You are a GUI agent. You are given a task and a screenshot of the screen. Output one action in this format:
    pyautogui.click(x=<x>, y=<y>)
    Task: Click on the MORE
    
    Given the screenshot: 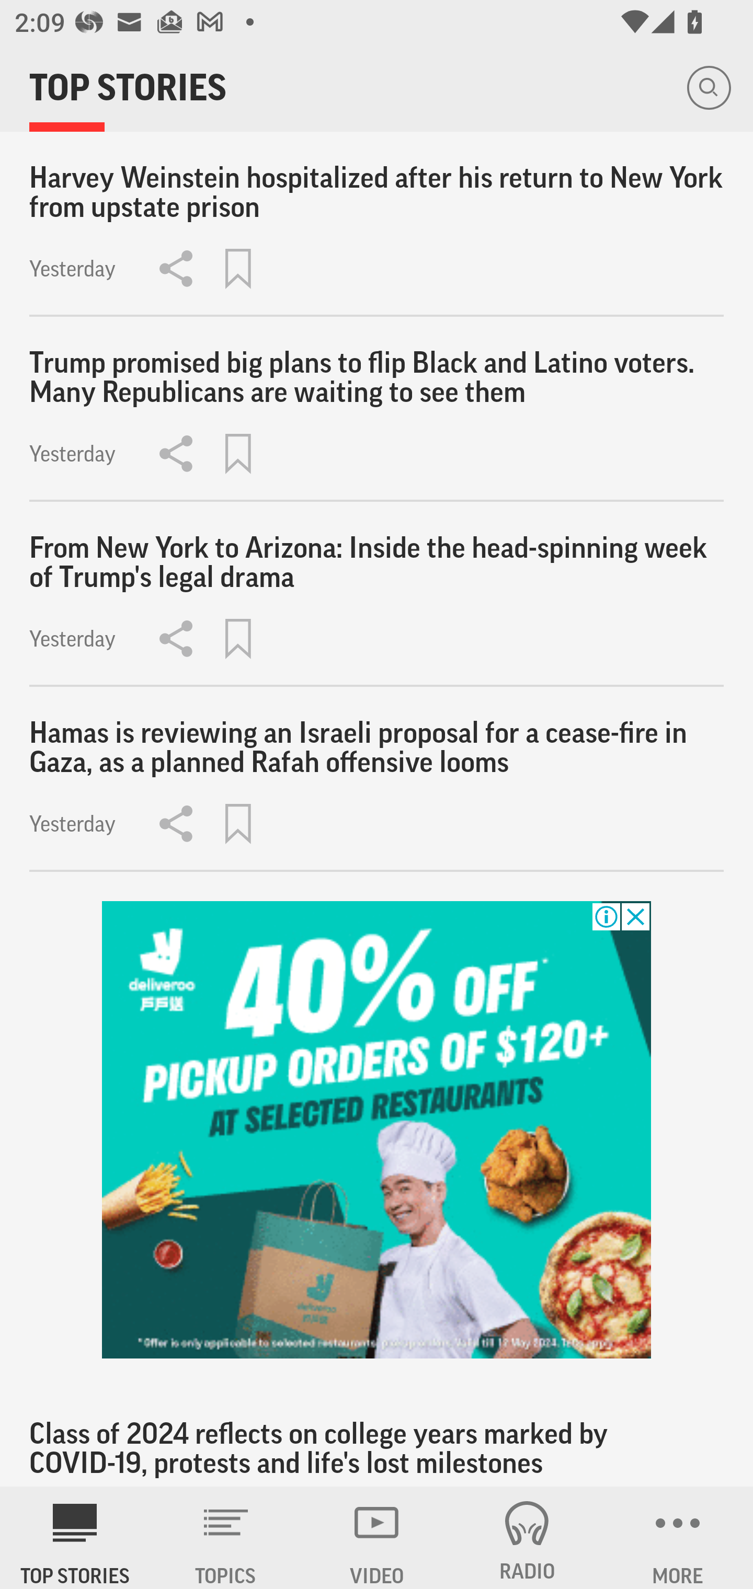 What is the action you would take?
    pyautogui.click(x=678, y=1538)
    